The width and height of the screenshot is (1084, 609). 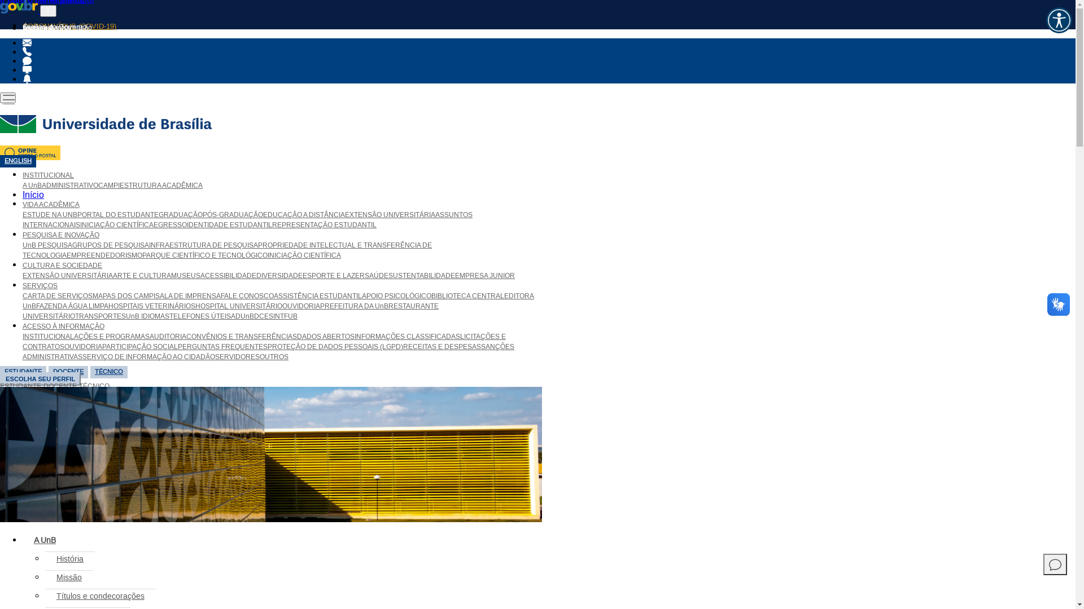 I want to click on ESTUDANTE, so click(x=20, y=387).